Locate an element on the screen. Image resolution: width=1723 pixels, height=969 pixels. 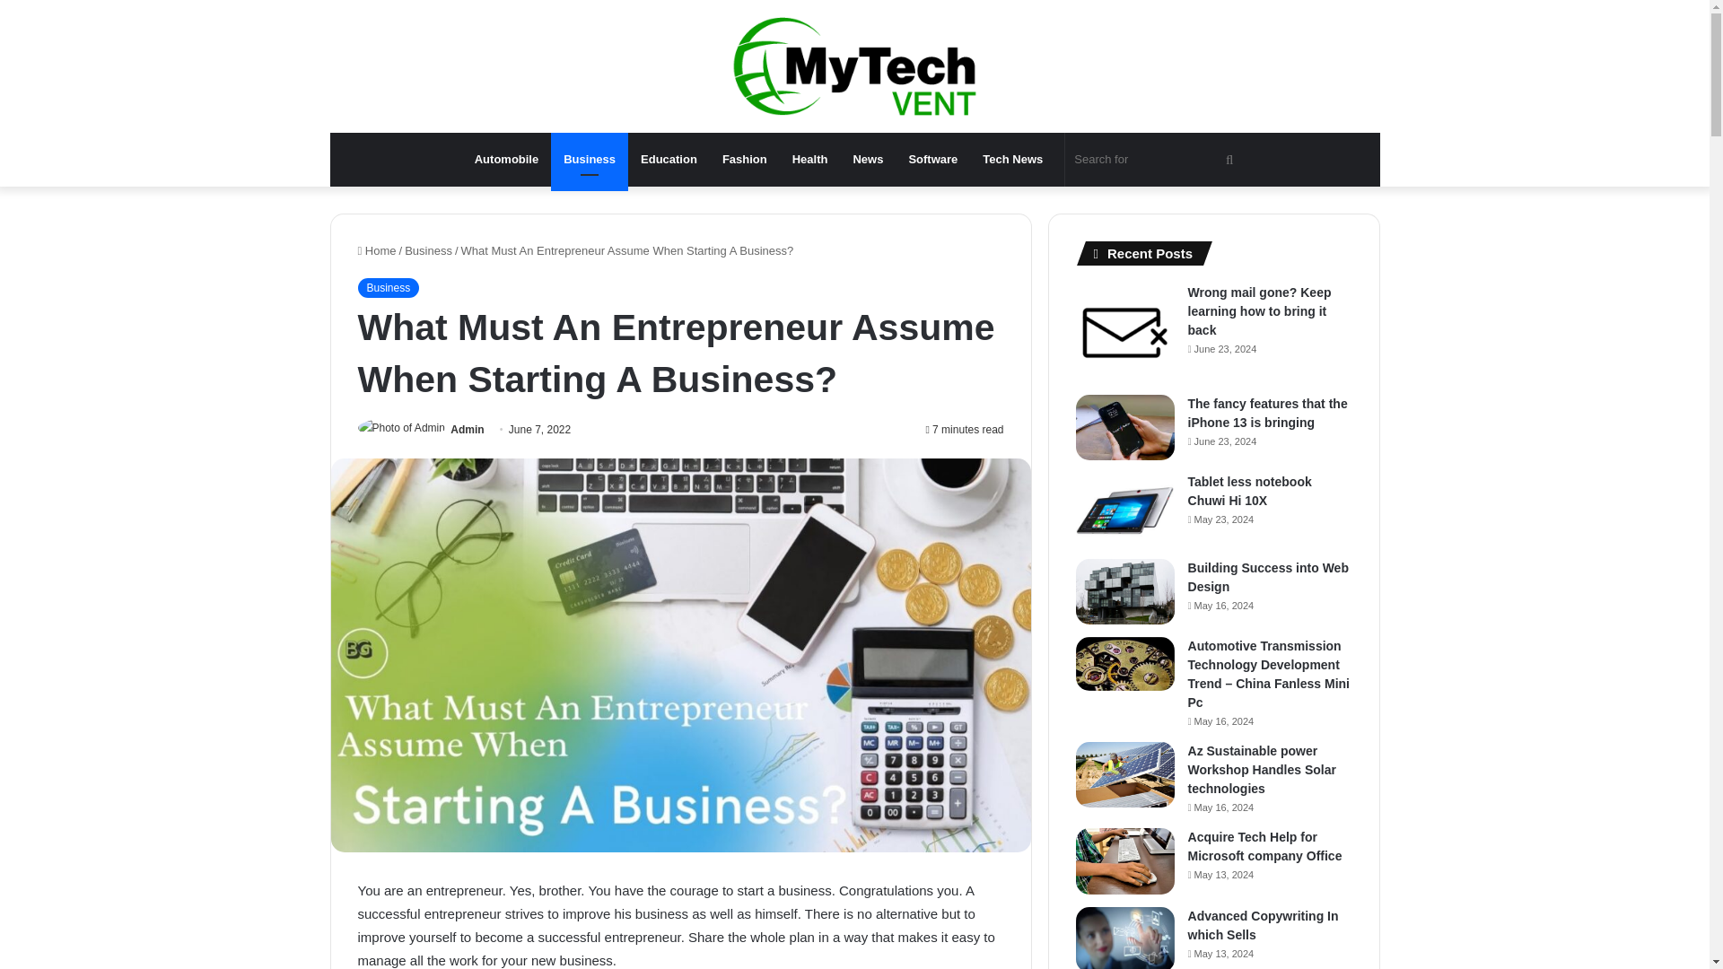
Business is located at coordinates (428, 251).